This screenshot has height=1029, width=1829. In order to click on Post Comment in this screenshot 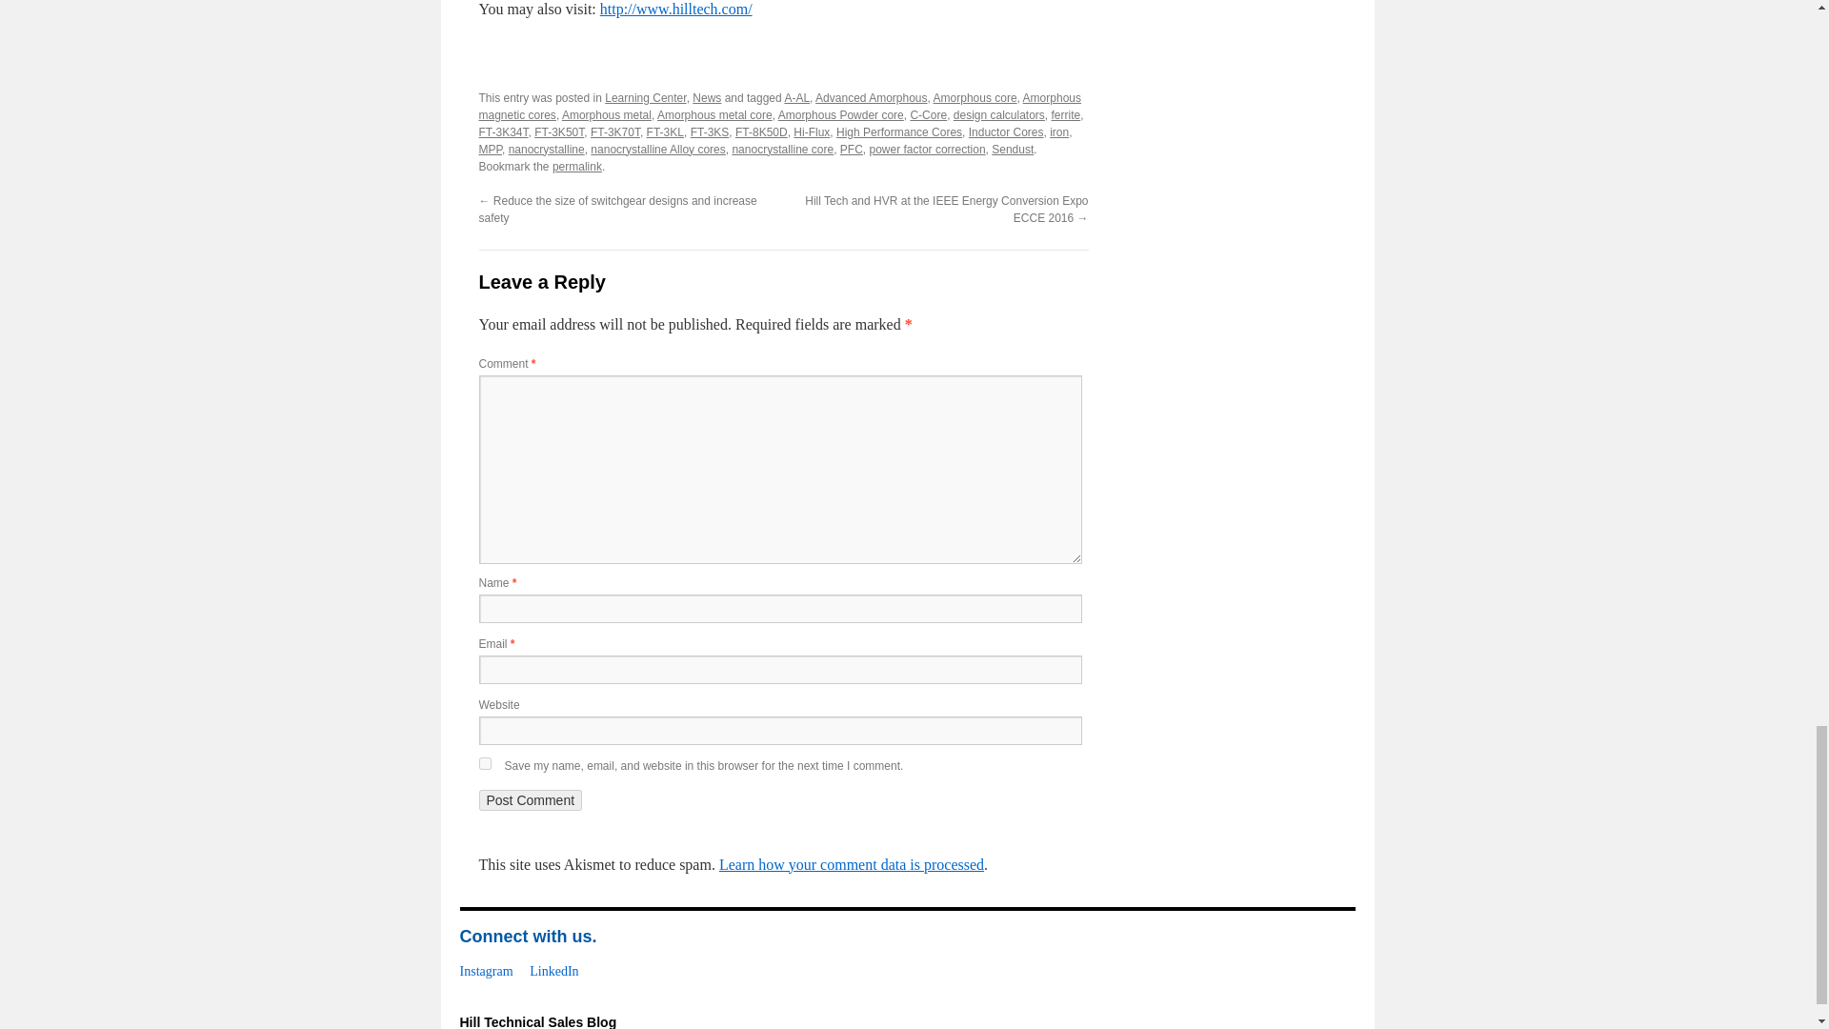, I will do `click(530, 800)`.